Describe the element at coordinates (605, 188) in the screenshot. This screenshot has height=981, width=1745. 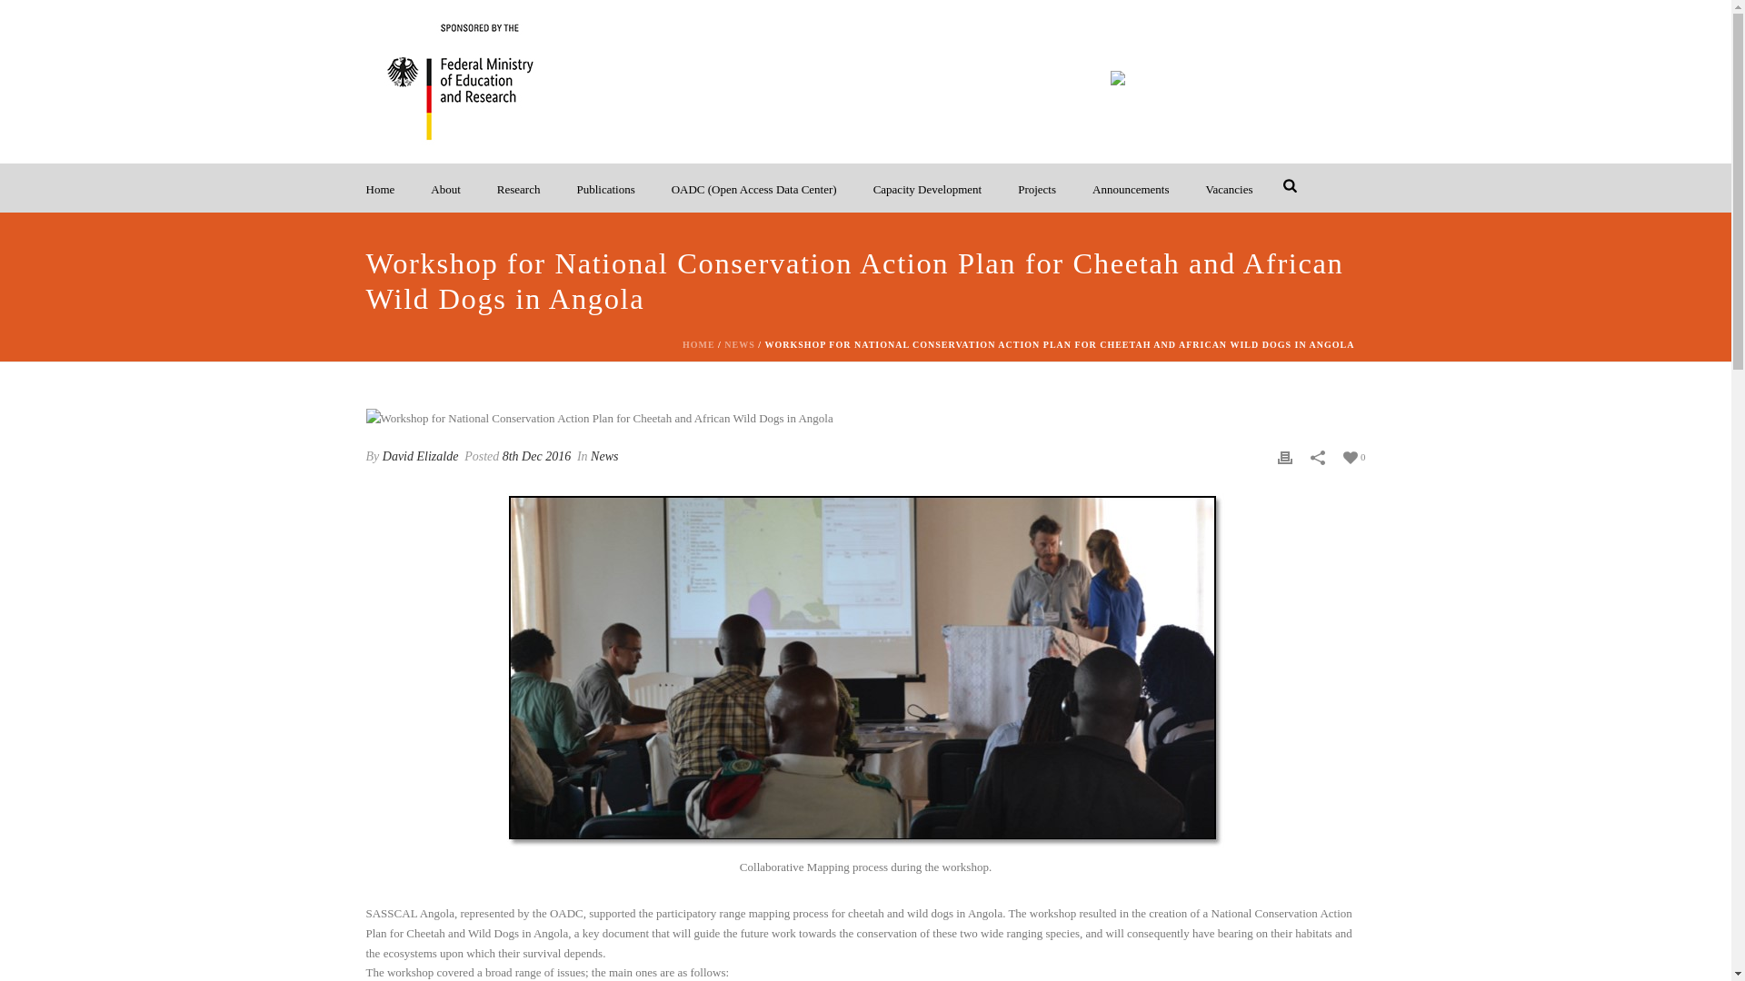
I see `Publications` at that location.